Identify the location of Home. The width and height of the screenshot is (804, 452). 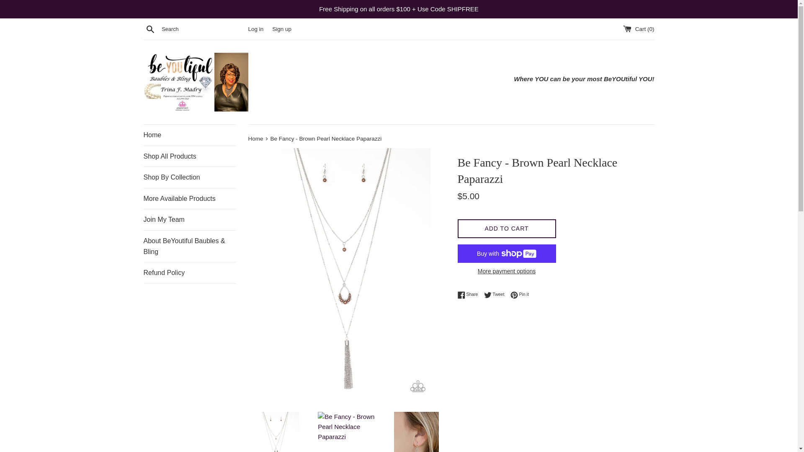
(189, 135).